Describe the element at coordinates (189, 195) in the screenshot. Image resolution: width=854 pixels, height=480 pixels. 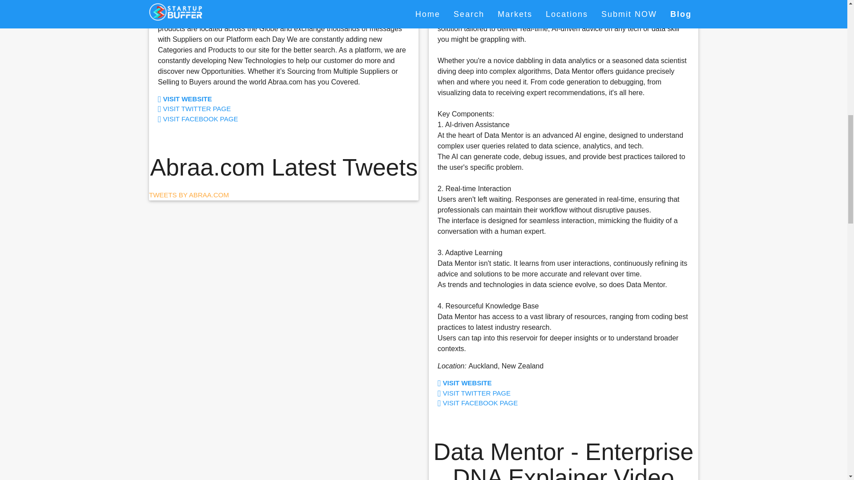
I see `TWEETS BY ABRAA.COM` at that location.